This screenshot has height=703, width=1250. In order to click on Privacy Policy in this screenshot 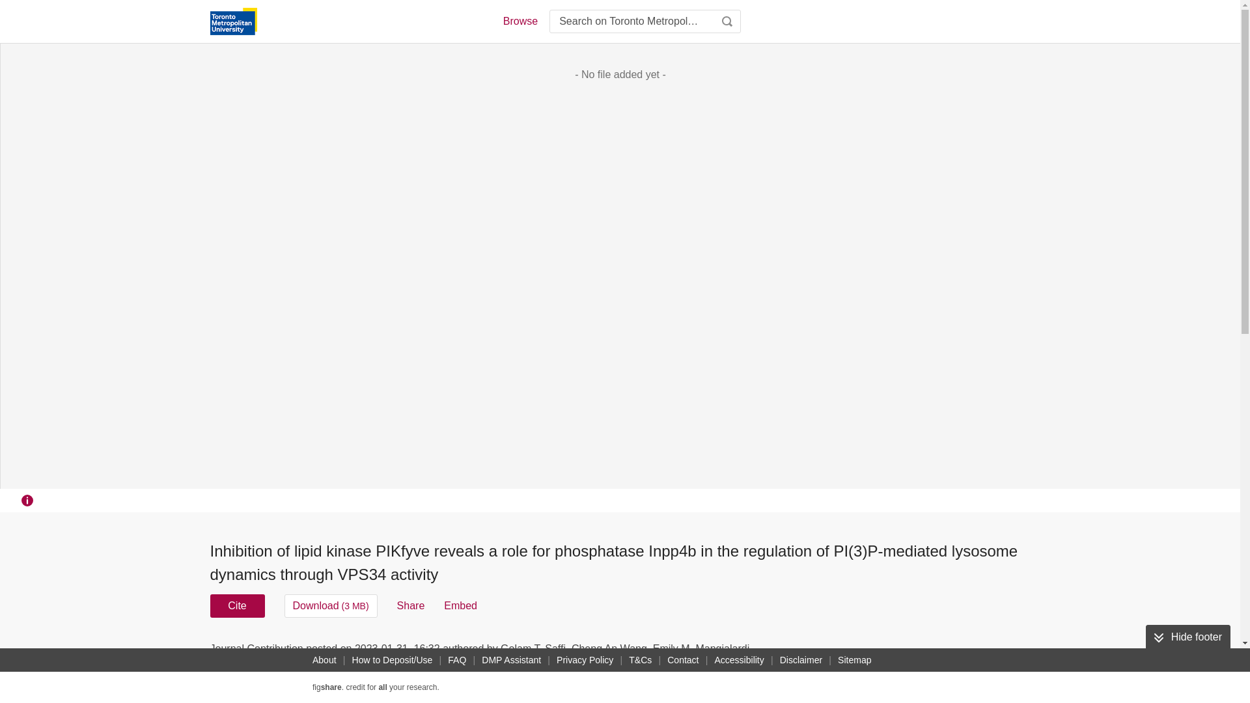, I will do `click(585, 660)`.